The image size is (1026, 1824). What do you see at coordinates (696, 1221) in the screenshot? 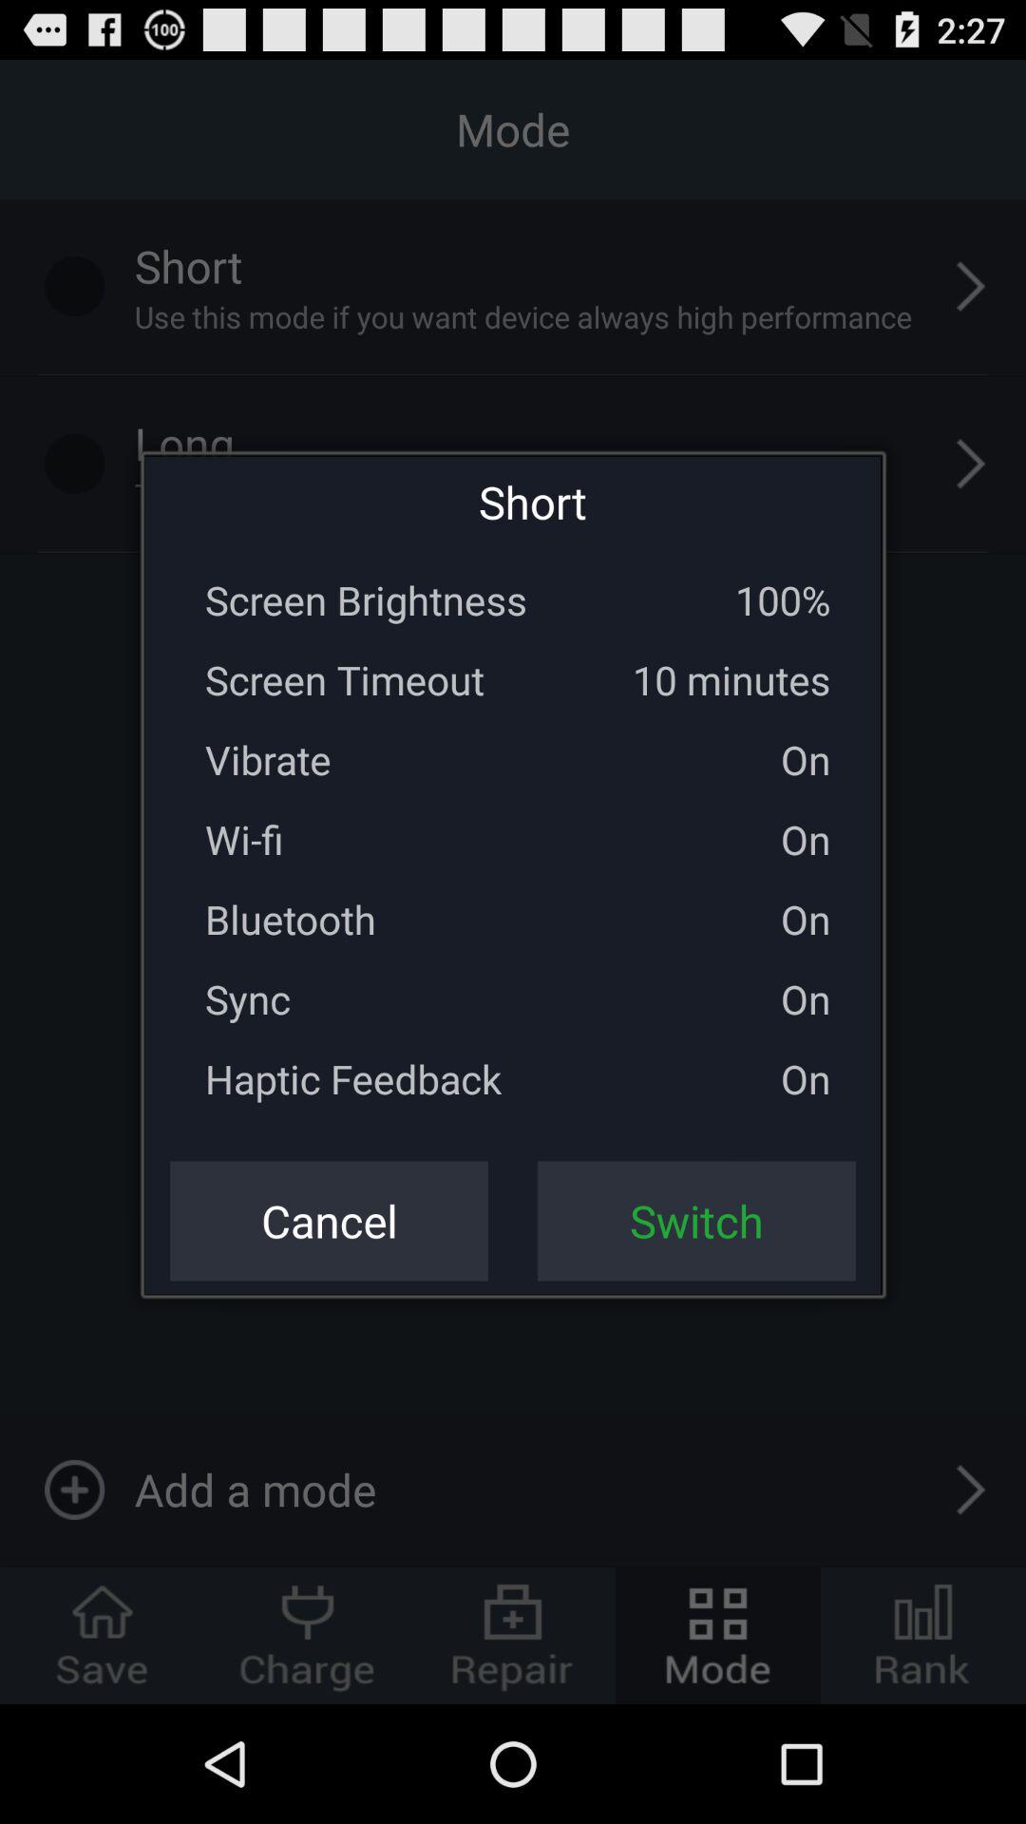
I see `select the button at the bottom right corner` at bounding box center [696, 1221].